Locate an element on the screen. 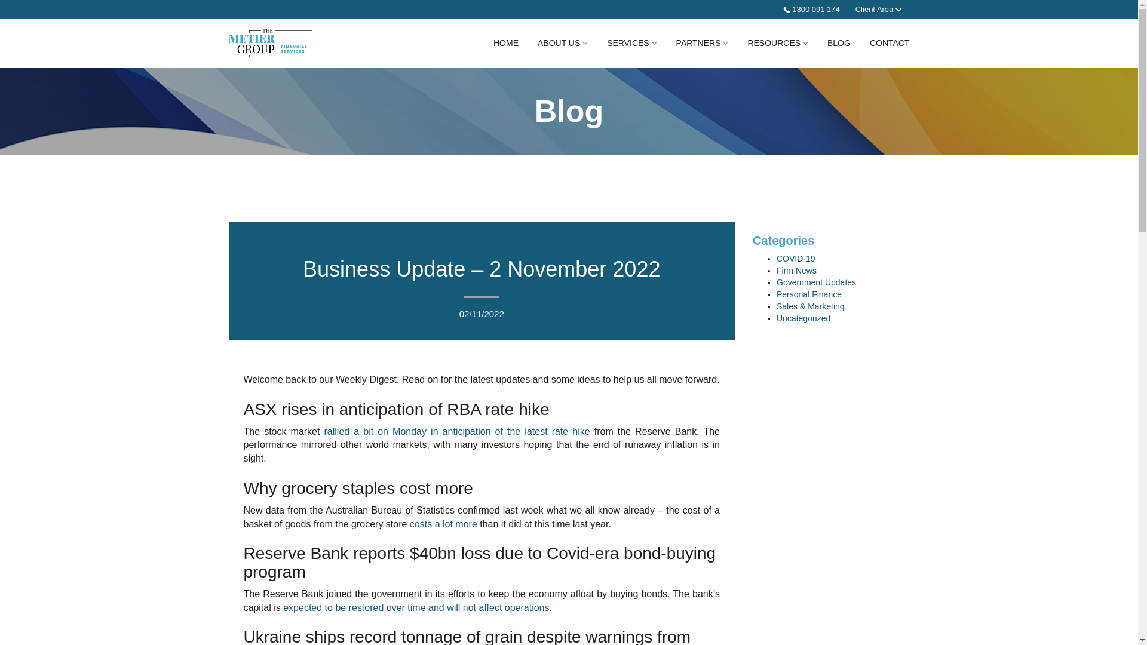 This screenshot has width=1147, height=645. Home is located at coordinates (505, 43).